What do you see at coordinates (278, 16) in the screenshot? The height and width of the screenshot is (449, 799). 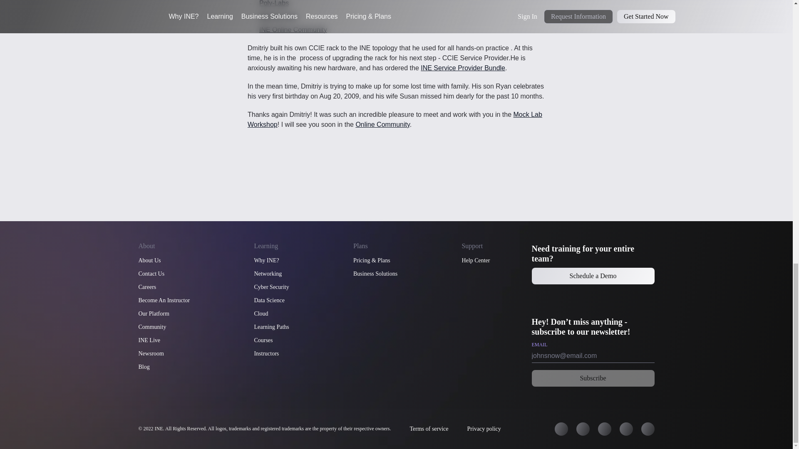 I see `blog.ine.com` at bounding box center [278, 16].